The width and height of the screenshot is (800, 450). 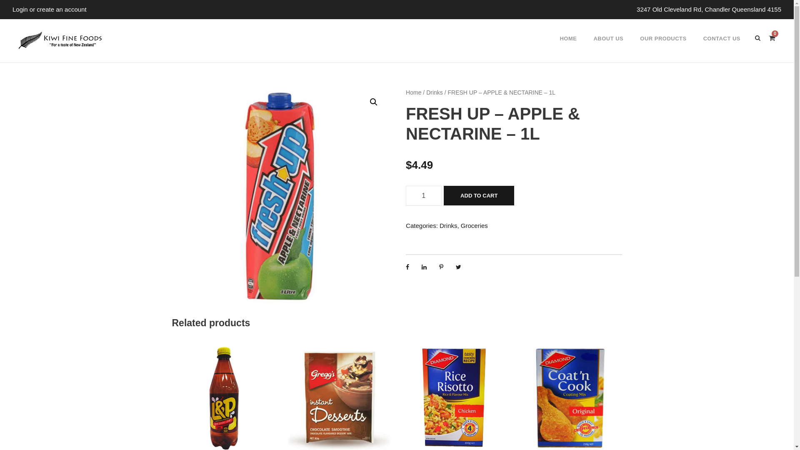 What do you see at coordinates (194, 327) in the screenshot?
I see `Contact Us` at bounding box center [194, 327].